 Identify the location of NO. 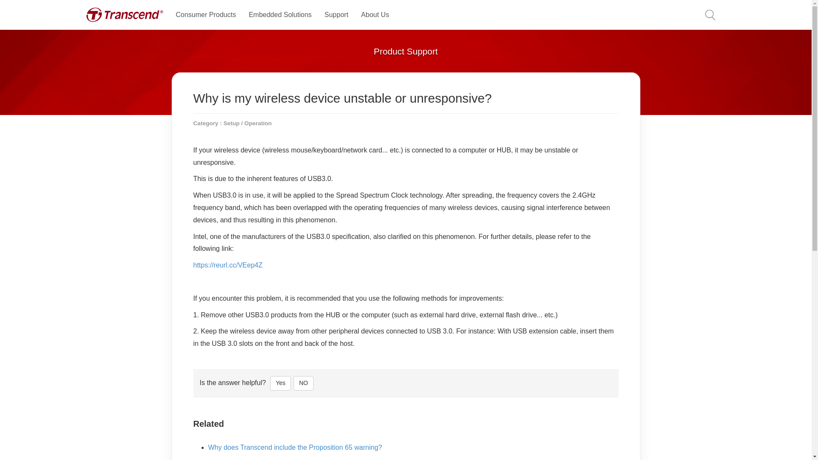
(303, 383).